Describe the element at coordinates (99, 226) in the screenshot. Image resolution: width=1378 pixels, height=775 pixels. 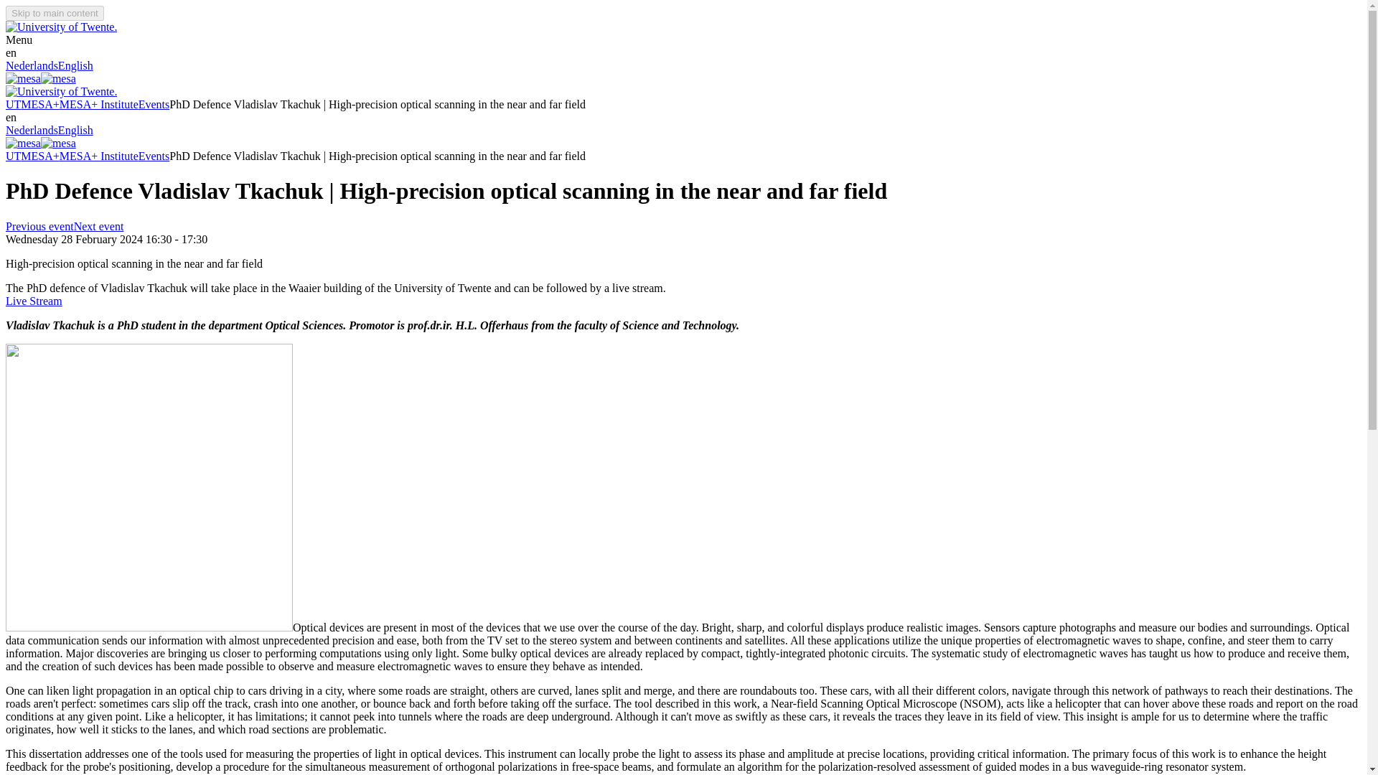
I see `Next event` at that location.